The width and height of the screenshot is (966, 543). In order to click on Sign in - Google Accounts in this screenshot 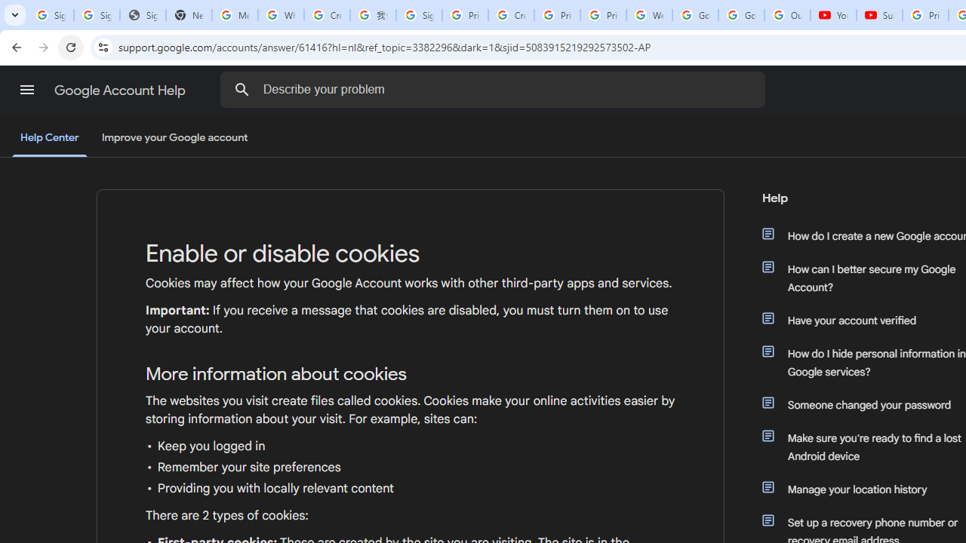, I will do `click(419, 15)`.